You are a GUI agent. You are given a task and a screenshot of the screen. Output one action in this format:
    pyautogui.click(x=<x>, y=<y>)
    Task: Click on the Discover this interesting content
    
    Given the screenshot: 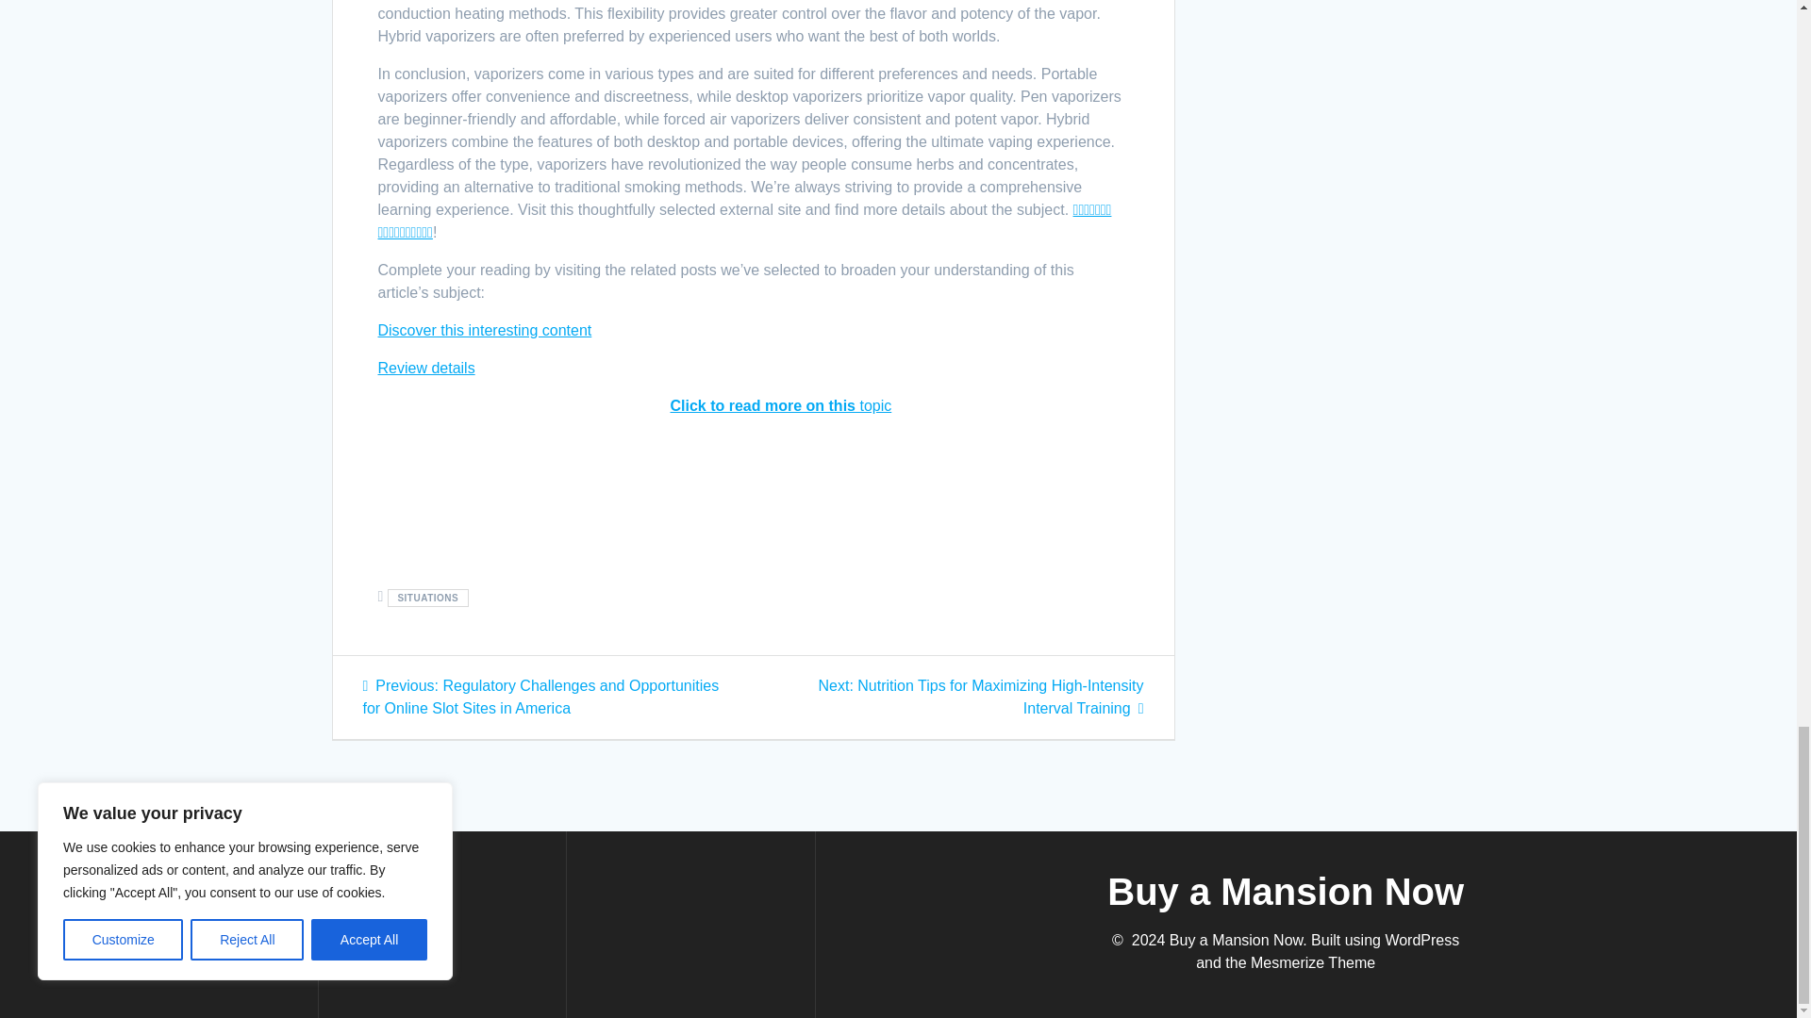 What is the action you would take?
    pyautogui.click(x=484, y=330)
    